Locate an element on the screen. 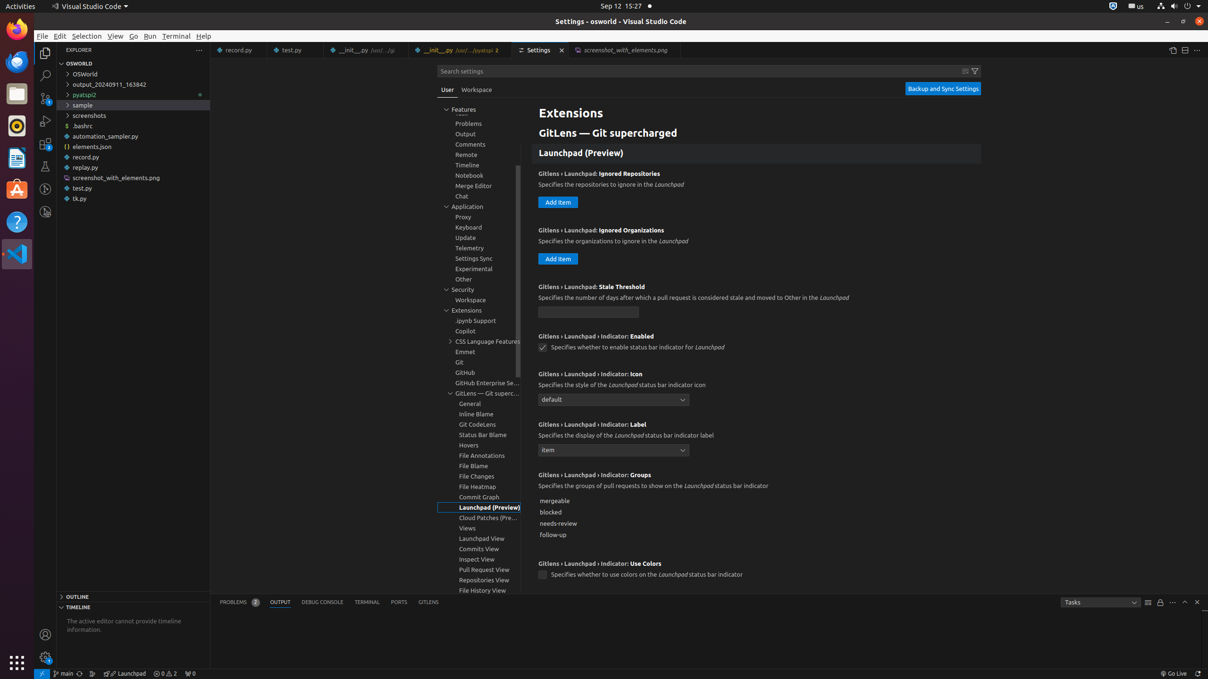  remote is located at coordinates (42, 674).